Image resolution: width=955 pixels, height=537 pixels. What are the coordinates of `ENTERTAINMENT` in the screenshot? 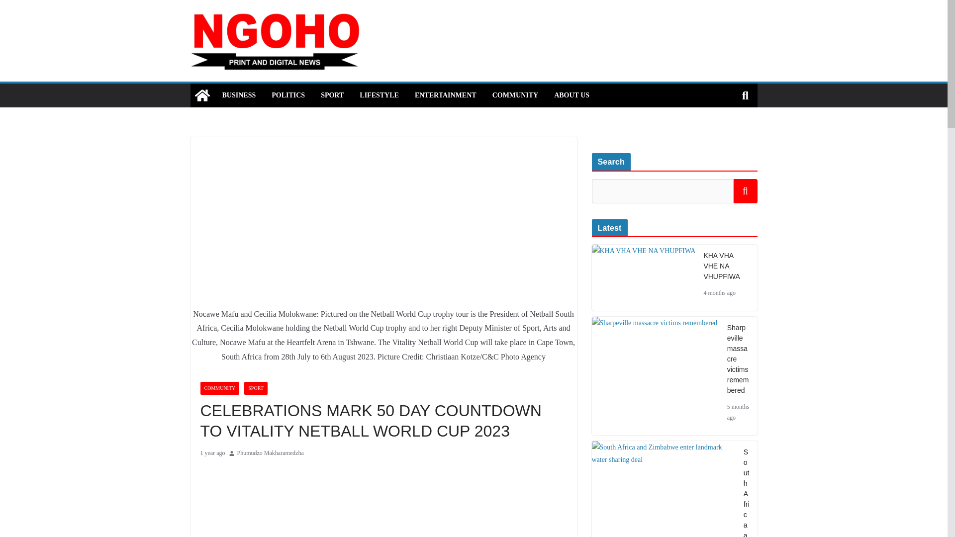 It's located at (446, 95).